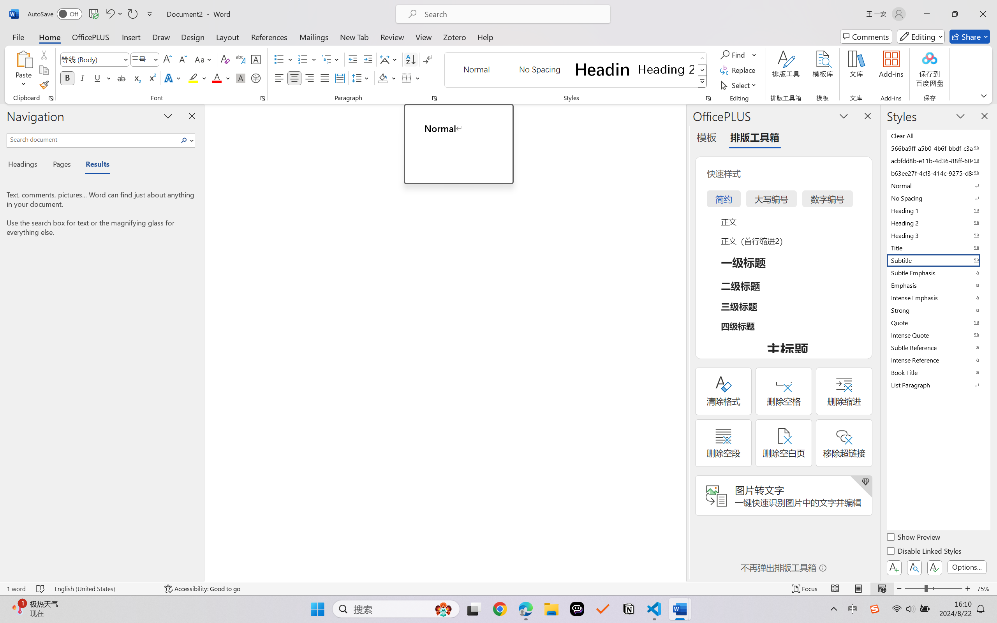 Image resolution: width=997 pixels, height=623 pixels. What do you see at coordinates (136, 78) in the screenshot?
I see `Subscript` at bounding box center [136, 78].